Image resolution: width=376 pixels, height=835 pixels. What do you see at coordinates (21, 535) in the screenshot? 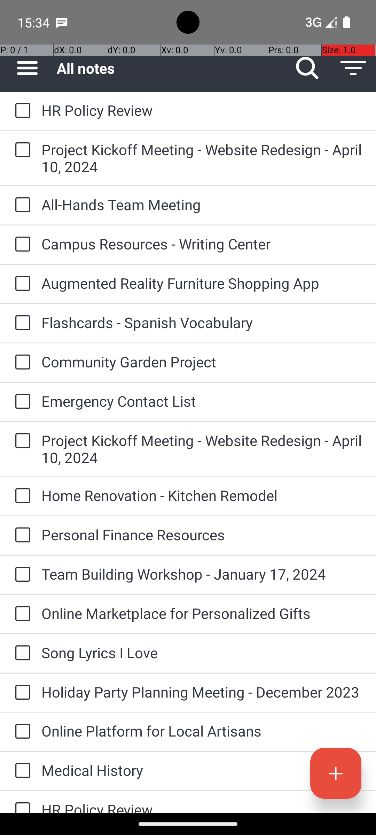
I see `to-do: Personal Finance Resources` at bounding box center [21, 535].